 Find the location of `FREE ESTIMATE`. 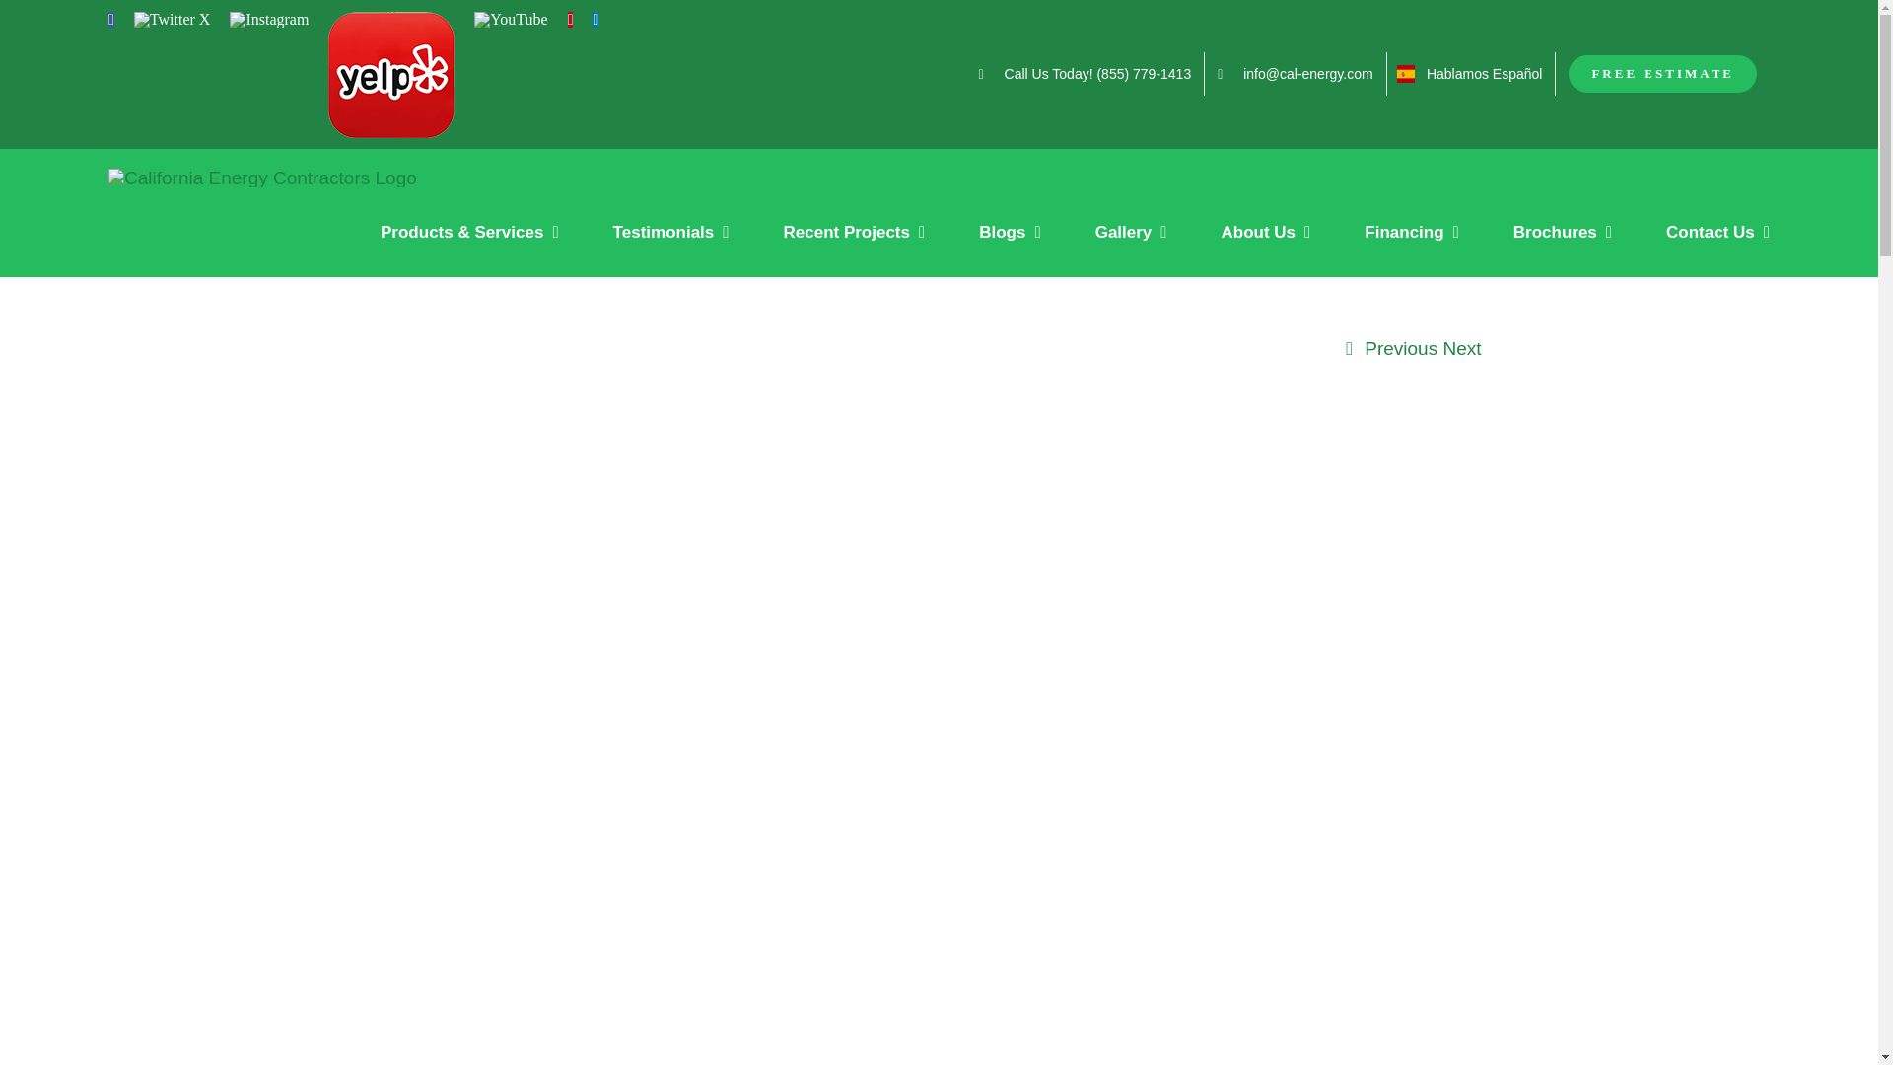

FREE ESTIMATE is located at coordinates (1662, 73).